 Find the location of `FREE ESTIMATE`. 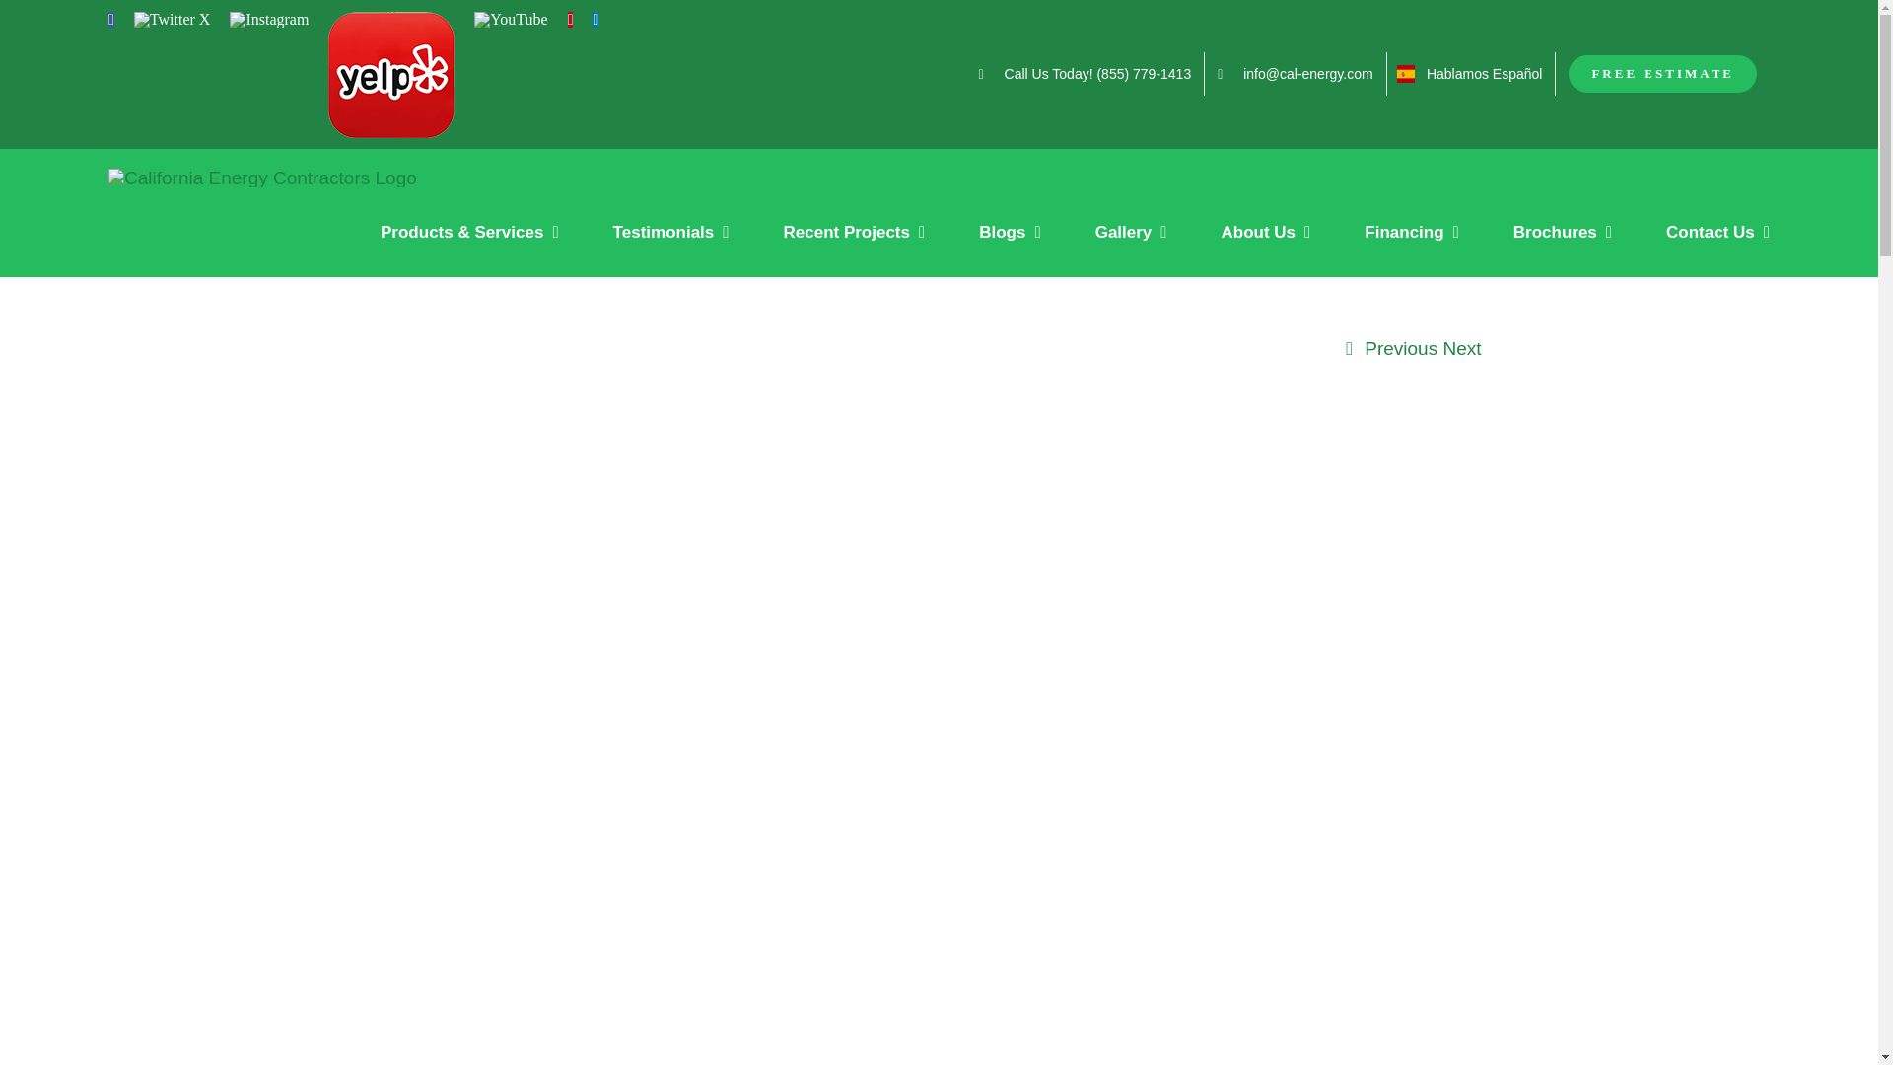

FREE ESTIMATE is located at coordinates (1662, 73).